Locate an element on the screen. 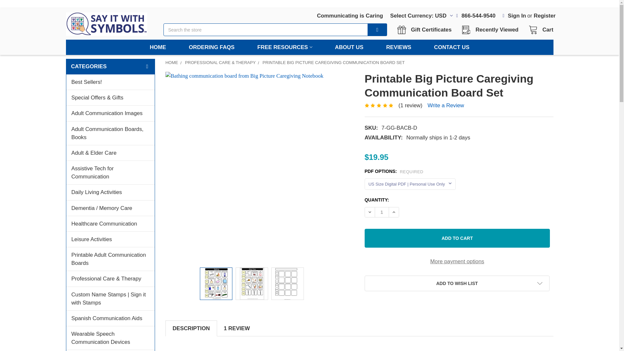 This screenshot has height=351, width=624. HOME is located at coordinates (426, 30).